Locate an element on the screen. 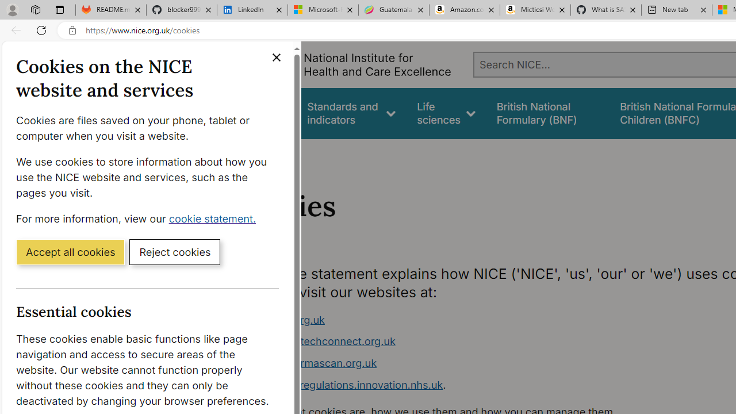  www.healthtechconnect.org.uk is located at coordinates (458, 342).